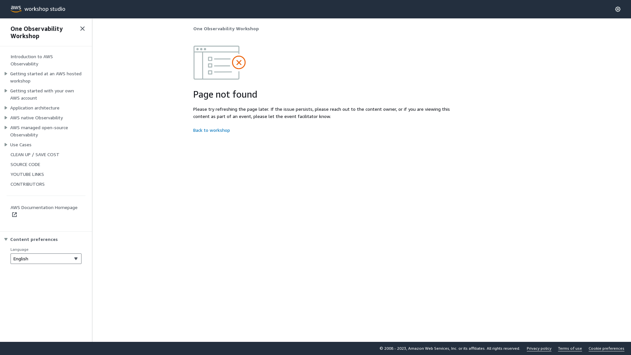 Image resolution: width=631 pixels, height=355 pixels. What do you see at coordinates (27, 174) in the screenshot?
I see `YOUTUBE LINKS` at bounding box center [27, 174].